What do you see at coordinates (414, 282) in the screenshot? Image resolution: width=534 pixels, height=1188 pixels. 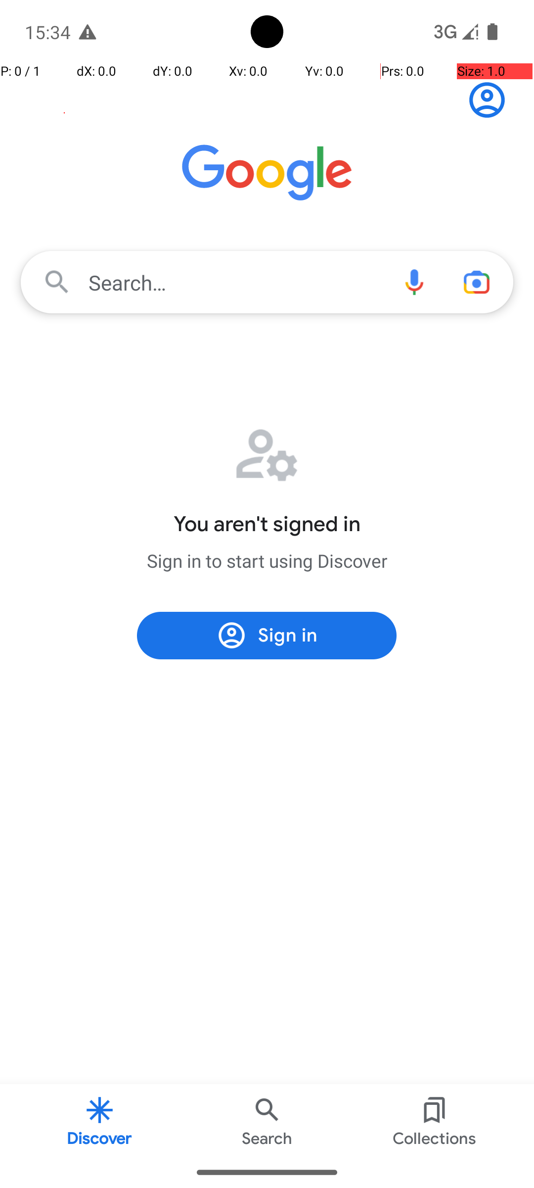 I see `Voice search` at bounding box center [414, 282].